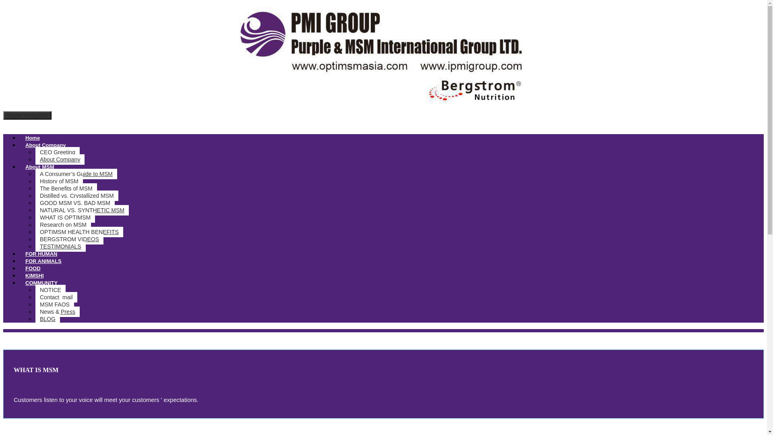  What do you see at coordinates (43, 261) in the screenshot?
I see `FOR ANIMALS` at bounding box center [43, 261].